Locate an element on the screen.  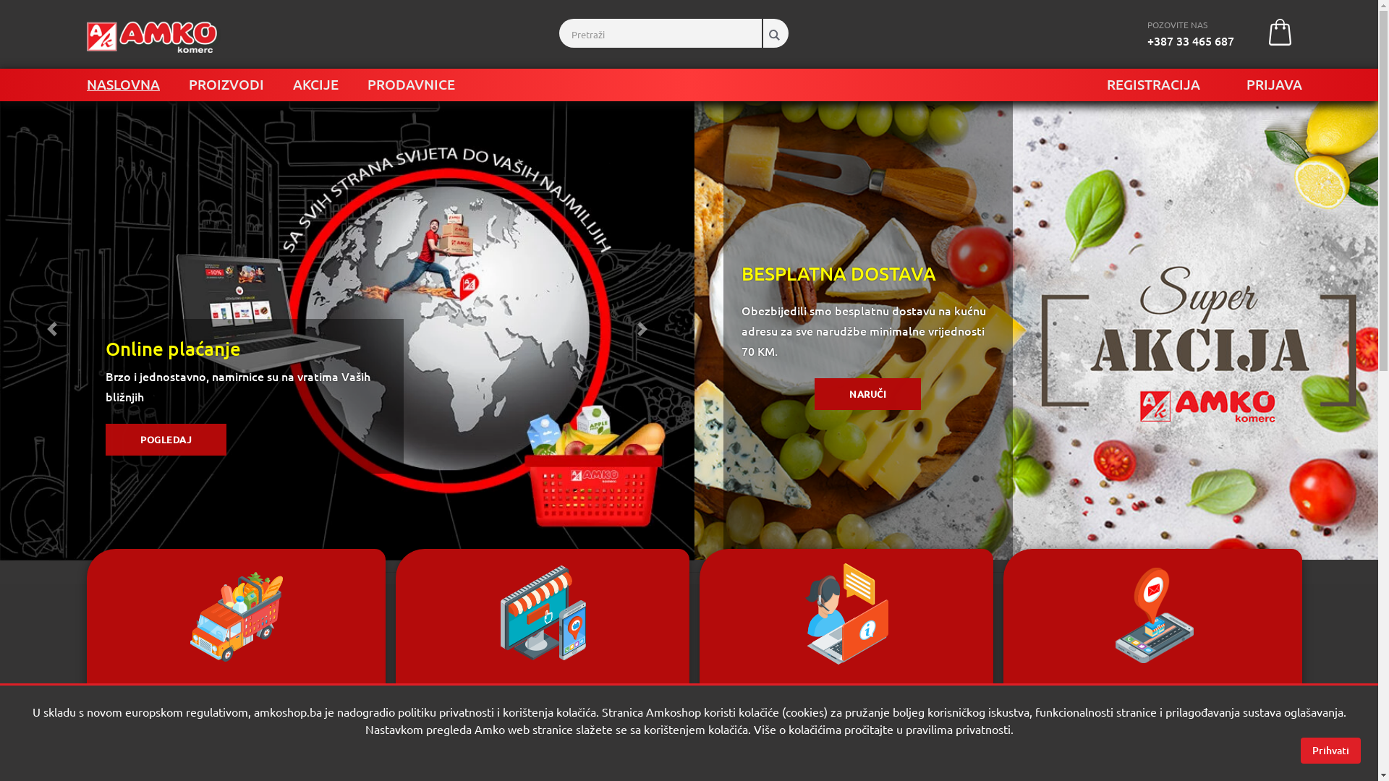
NASLOVNA is located at coordinates (123, 84).